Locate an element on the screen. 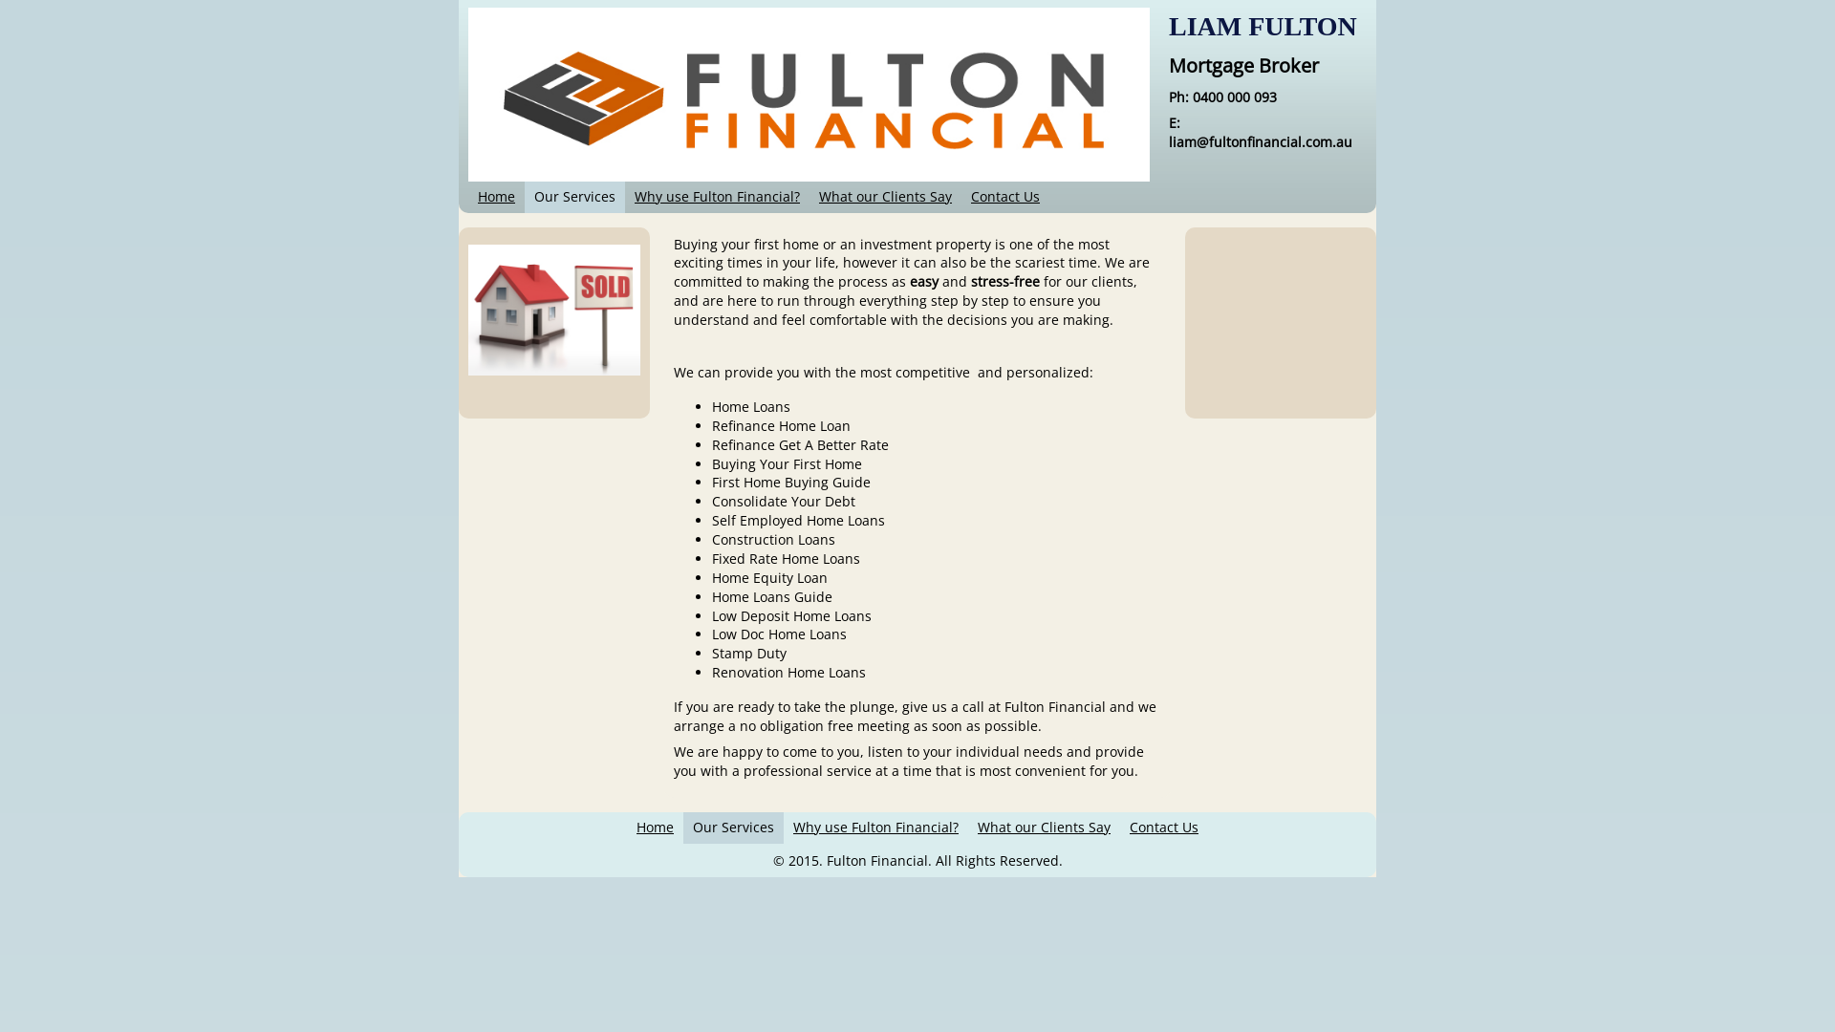 The width and height of the screenshot is (1835, 1032). Our Services is located at coordinates (575, 197).